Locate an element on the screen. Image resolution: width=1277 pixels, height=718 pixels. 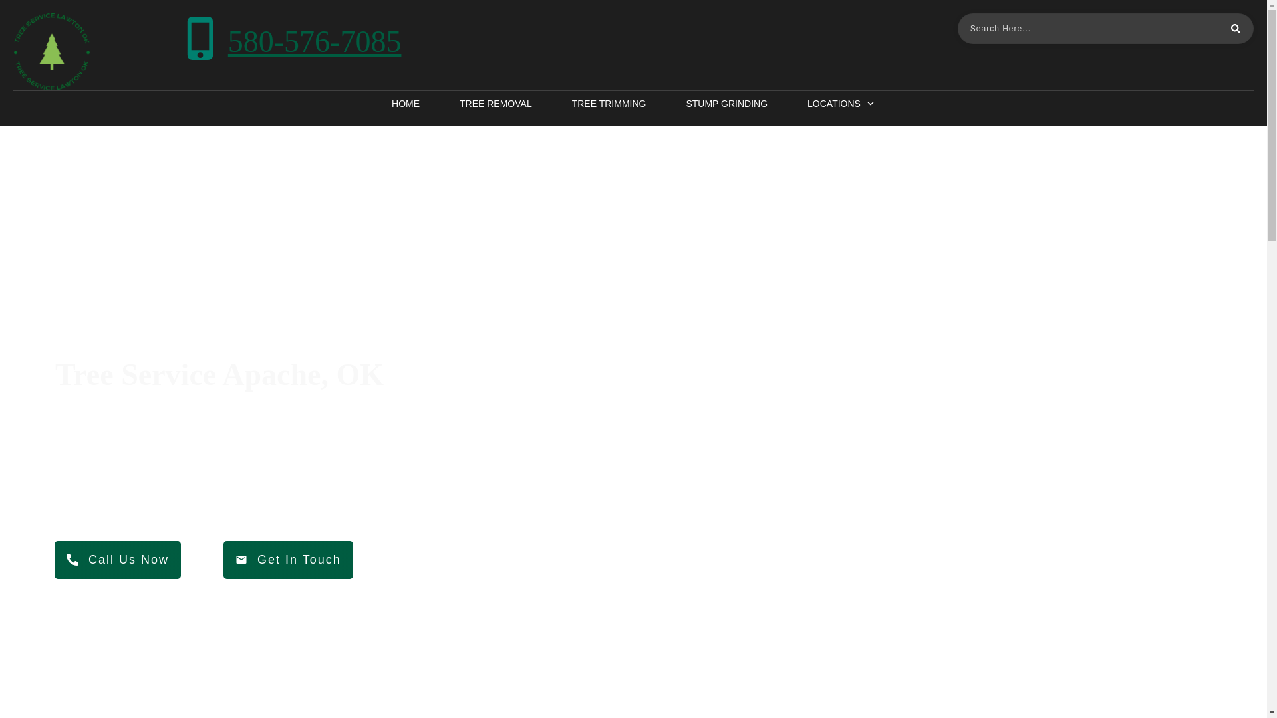
STUMP GRINDING is located at coordinates (726, 103).